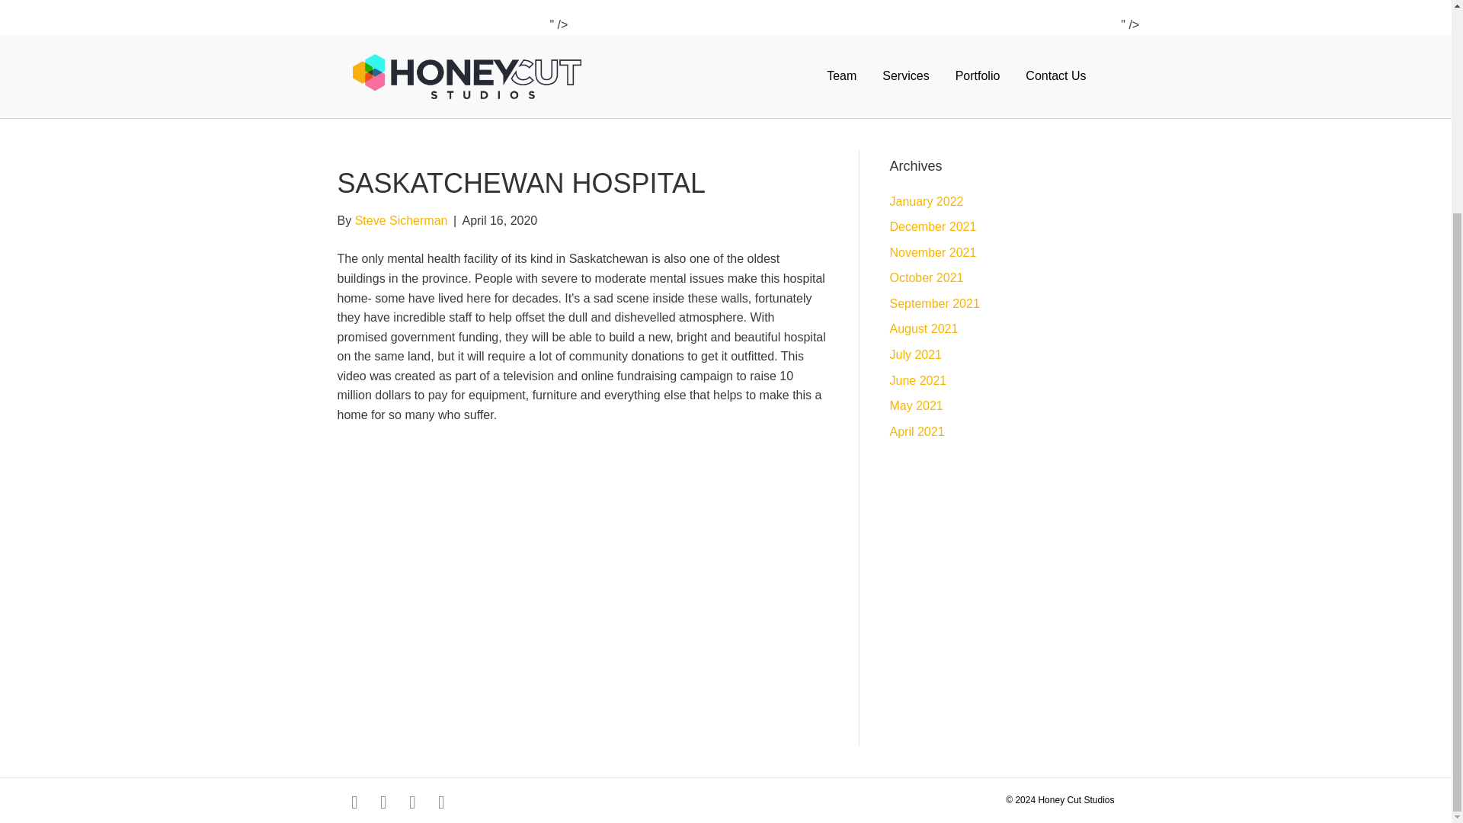  What do you see at coordinates (383, 802) in the screenshot?
I see `Linkedin` at bounding box center [383, 802].